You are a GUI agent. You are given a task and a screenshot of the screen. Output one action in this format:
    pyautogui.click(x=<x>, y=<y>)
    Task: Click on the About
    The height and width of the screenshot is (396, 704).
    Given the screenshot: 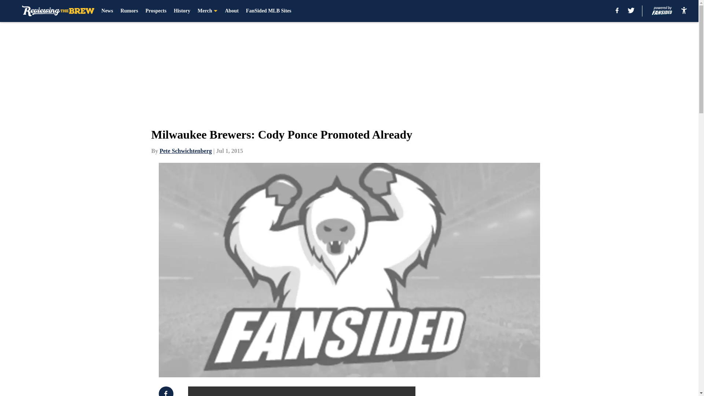 What is the action you would take?
    pyautogui.click(x=231, y=11)
    